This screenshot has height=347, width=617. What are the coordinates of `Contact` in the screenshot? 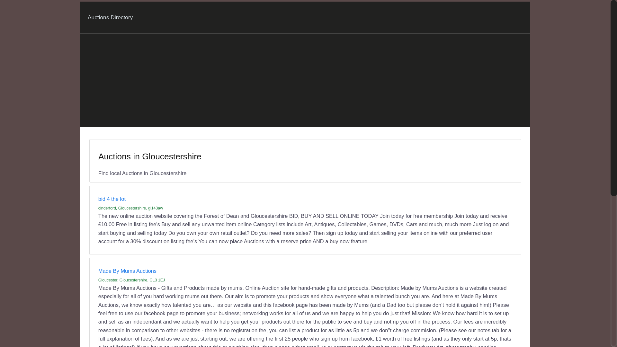 It's located at (23, 341).